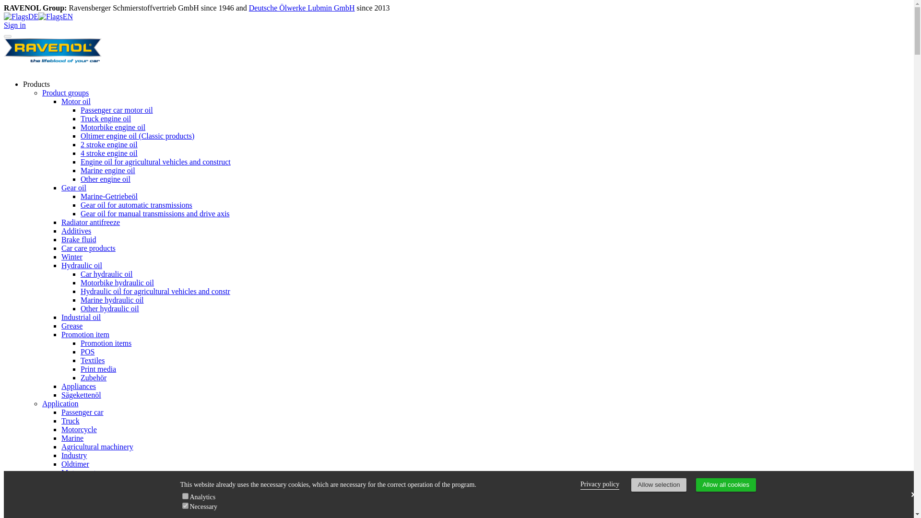 This screenshot has width=921, height=518. I want to click on Industrial oil, so click(81, 317).